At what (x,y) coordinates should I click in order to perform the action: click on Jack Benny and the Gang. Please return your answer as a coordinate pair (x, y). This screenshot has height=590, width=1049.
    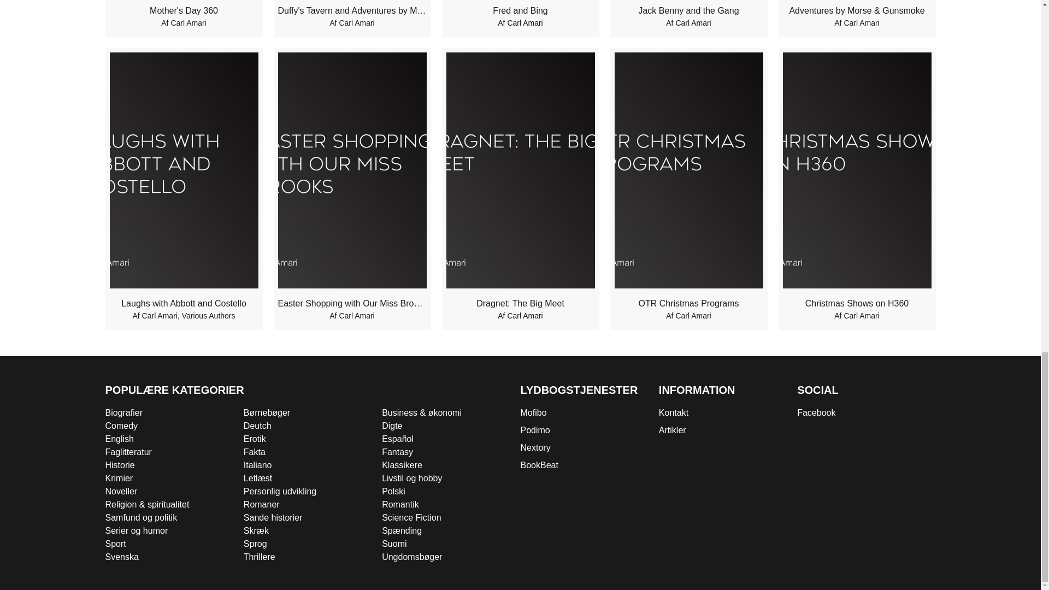
    Looking at the image, I should click on (688, 11).